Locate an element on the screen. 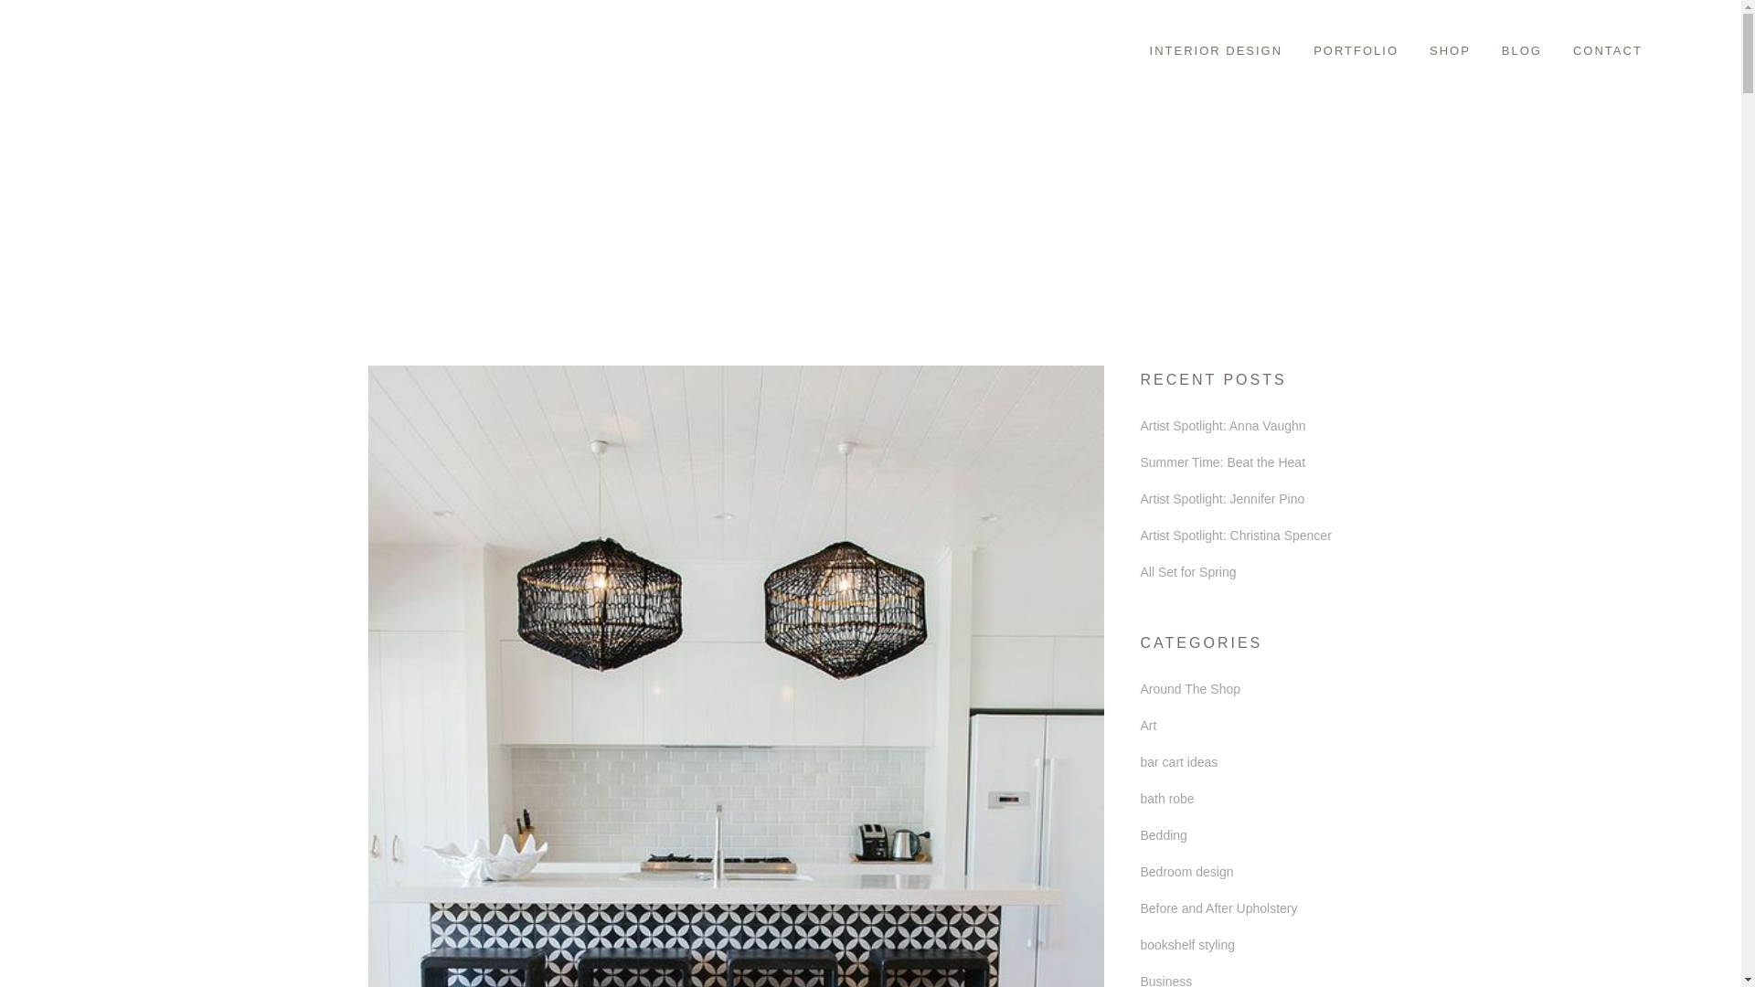 Image resolution: width=1755 pixels, height=987 pixels. Artist Spotlight: Christina Spencer is located at coordinates (1236, 536).